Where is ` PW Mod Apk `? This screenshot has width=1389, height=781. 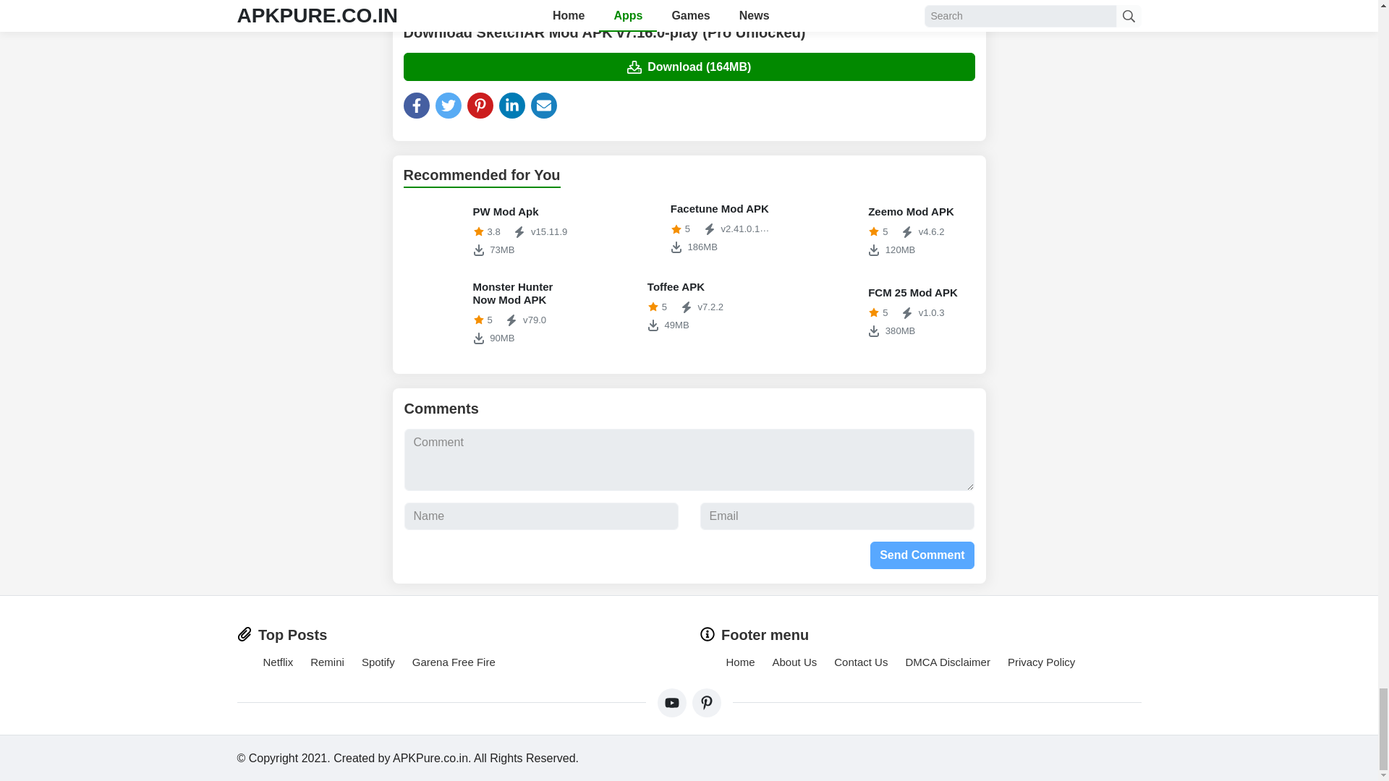  PW Mod Apk  is located at coordinates (887, 231).